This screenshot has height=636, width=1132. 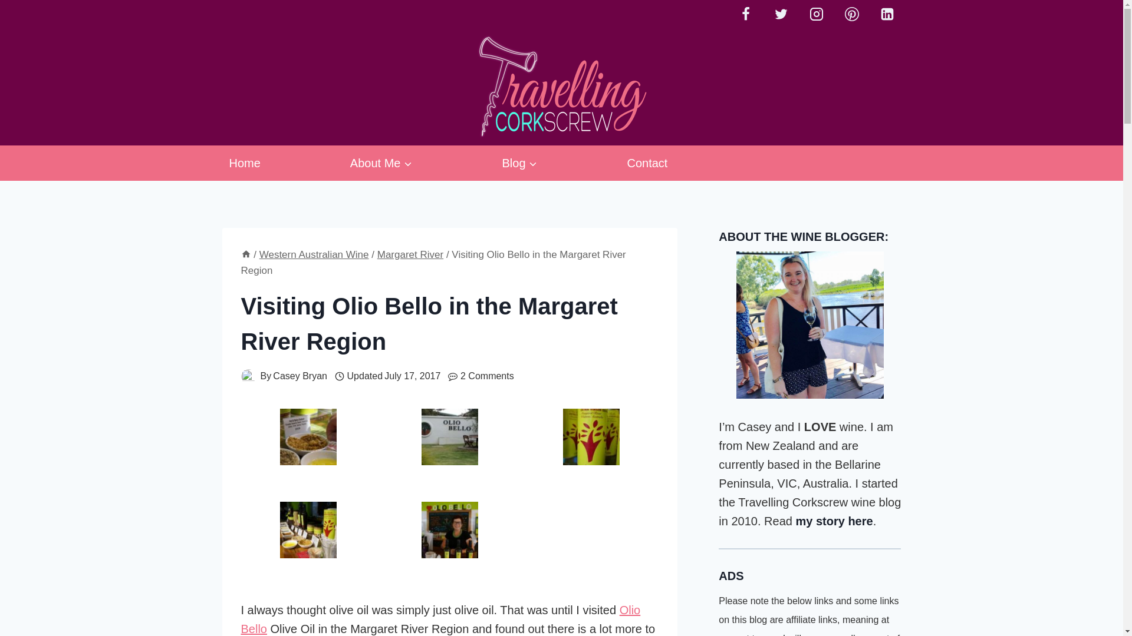 What do you see at coordinates (647, 163) in the screenshot?
I see `Contact` at bounding box center [647, 163].